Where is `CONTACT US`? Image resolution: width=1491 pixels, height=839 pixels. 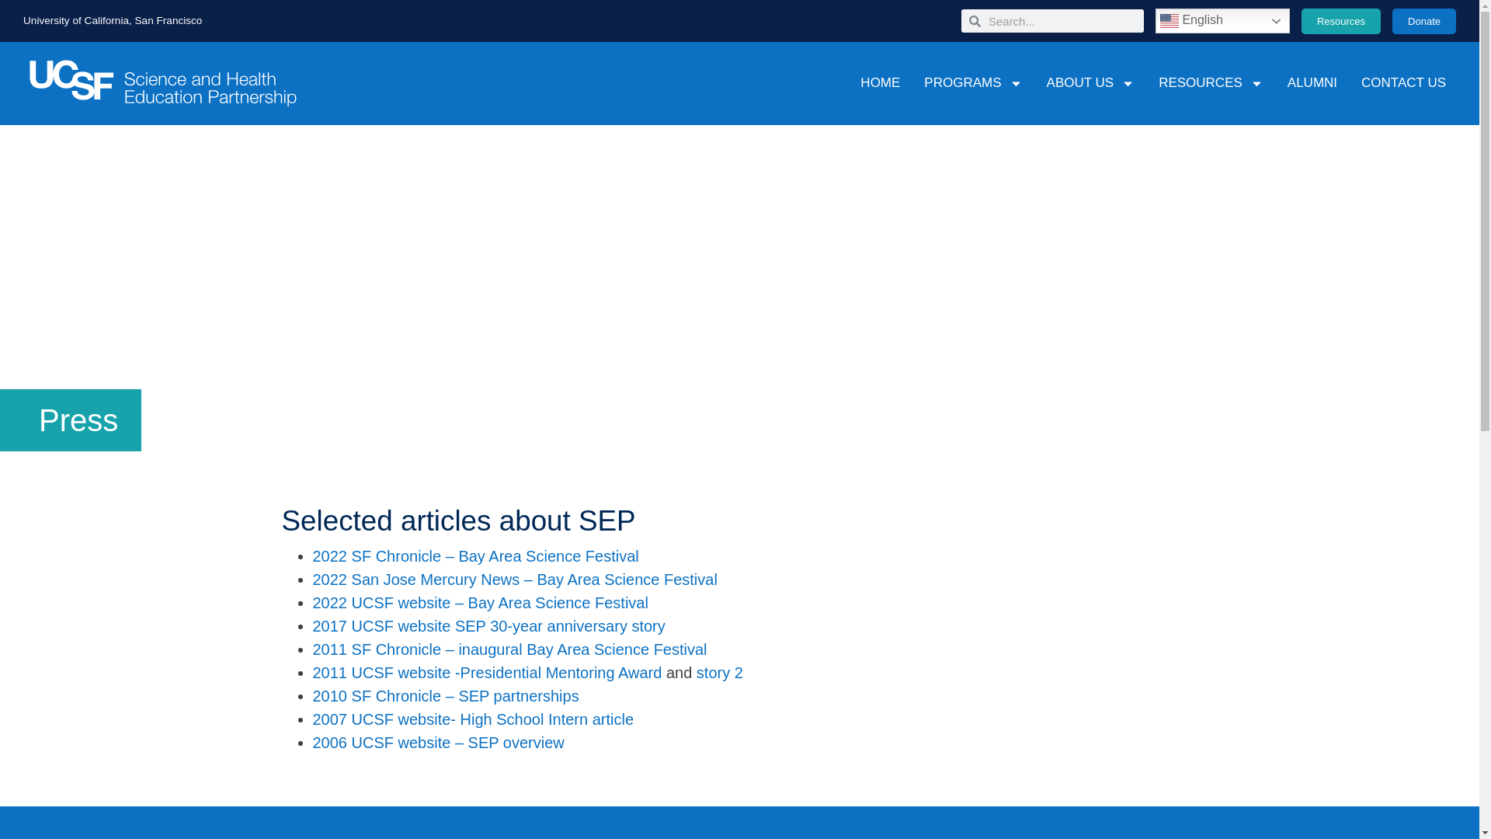 CONTACT US is located at coordinates (1404, 82).